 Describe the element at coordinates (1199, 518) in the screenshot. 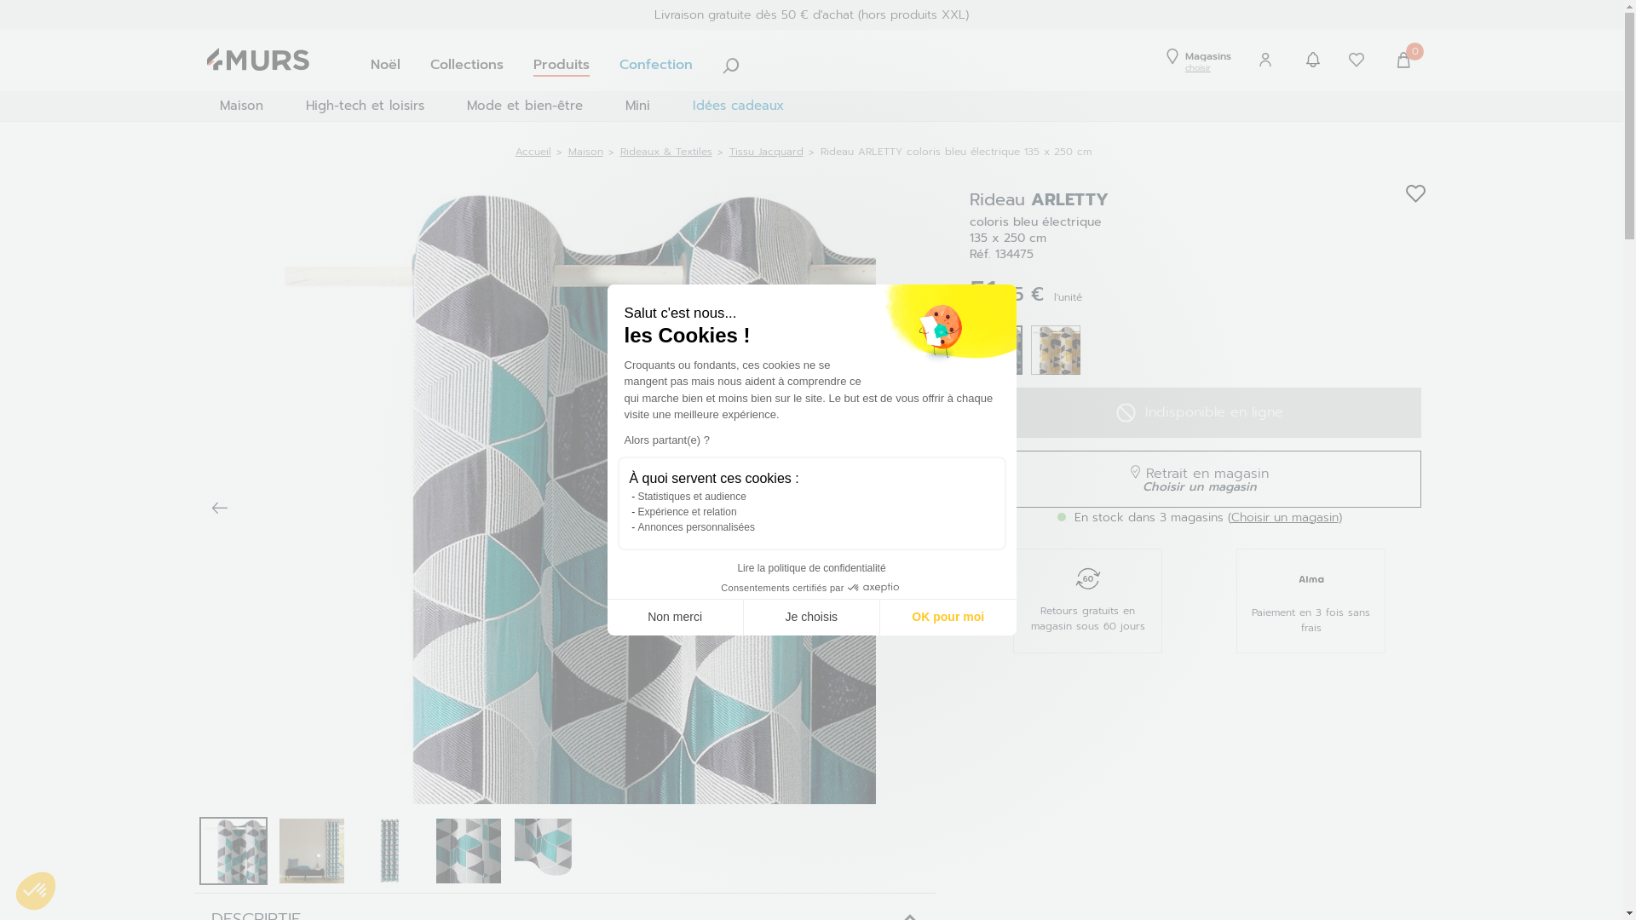

I see `En stock dans 3 magasins (Choisir un magasin)` at that location.